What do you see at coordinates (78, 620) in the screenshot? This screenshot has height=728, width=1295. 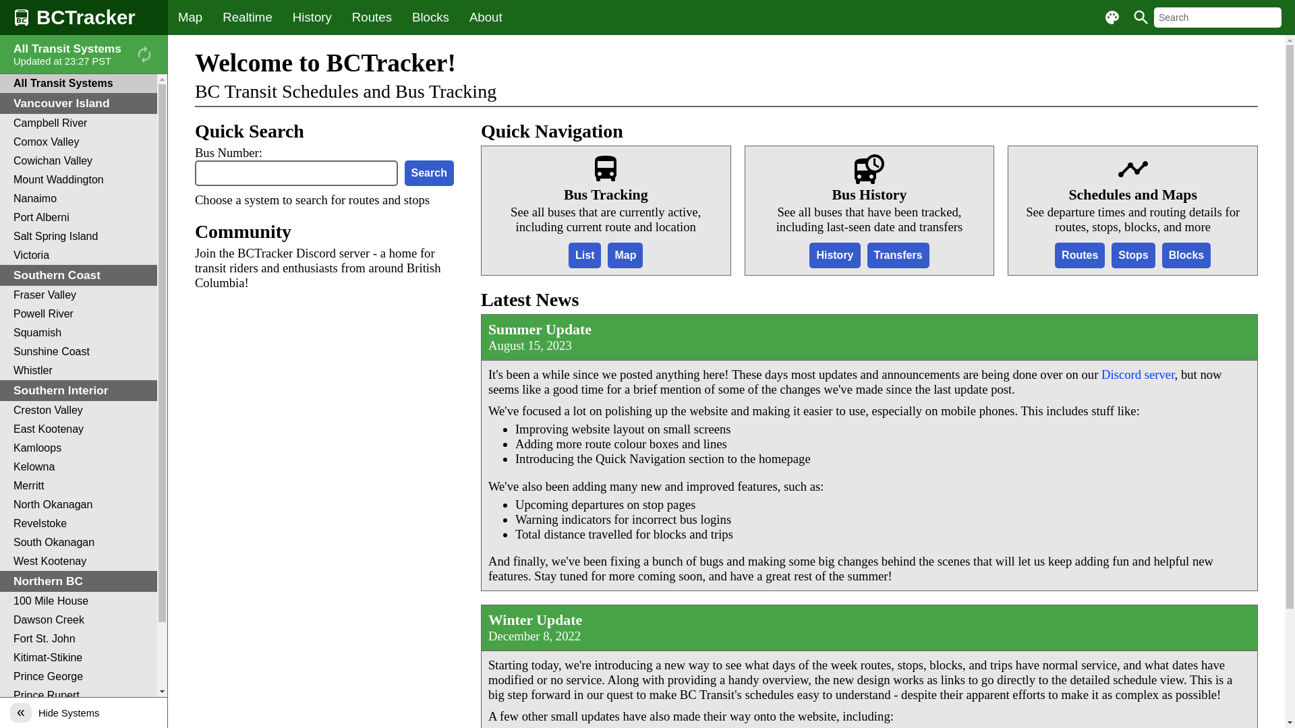 I see `Dawson Creek` at bounding box center [78, 620].